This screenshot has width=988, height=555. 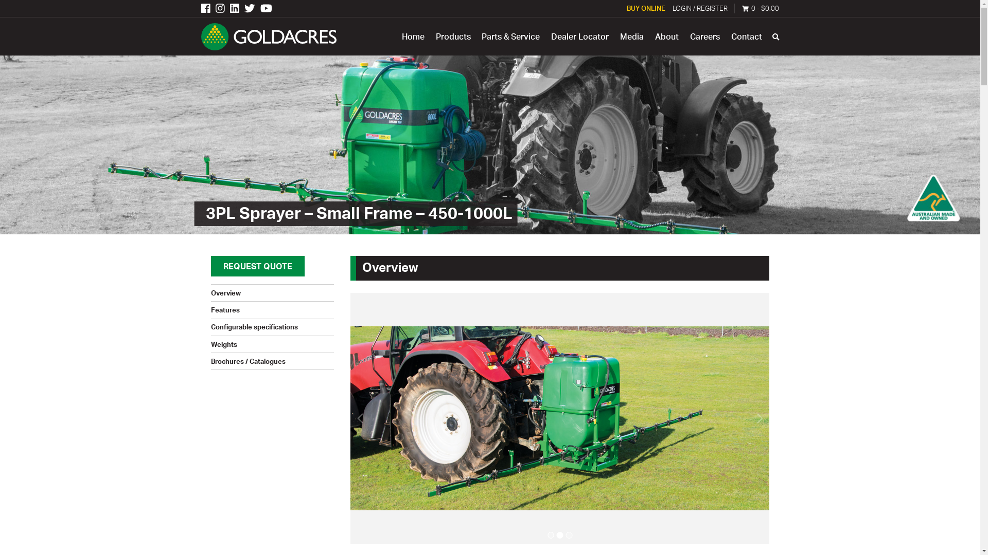 What do you see at coordinates (225, 309) in the screenshot?
I see `Features` at bounding box center [225, 309].